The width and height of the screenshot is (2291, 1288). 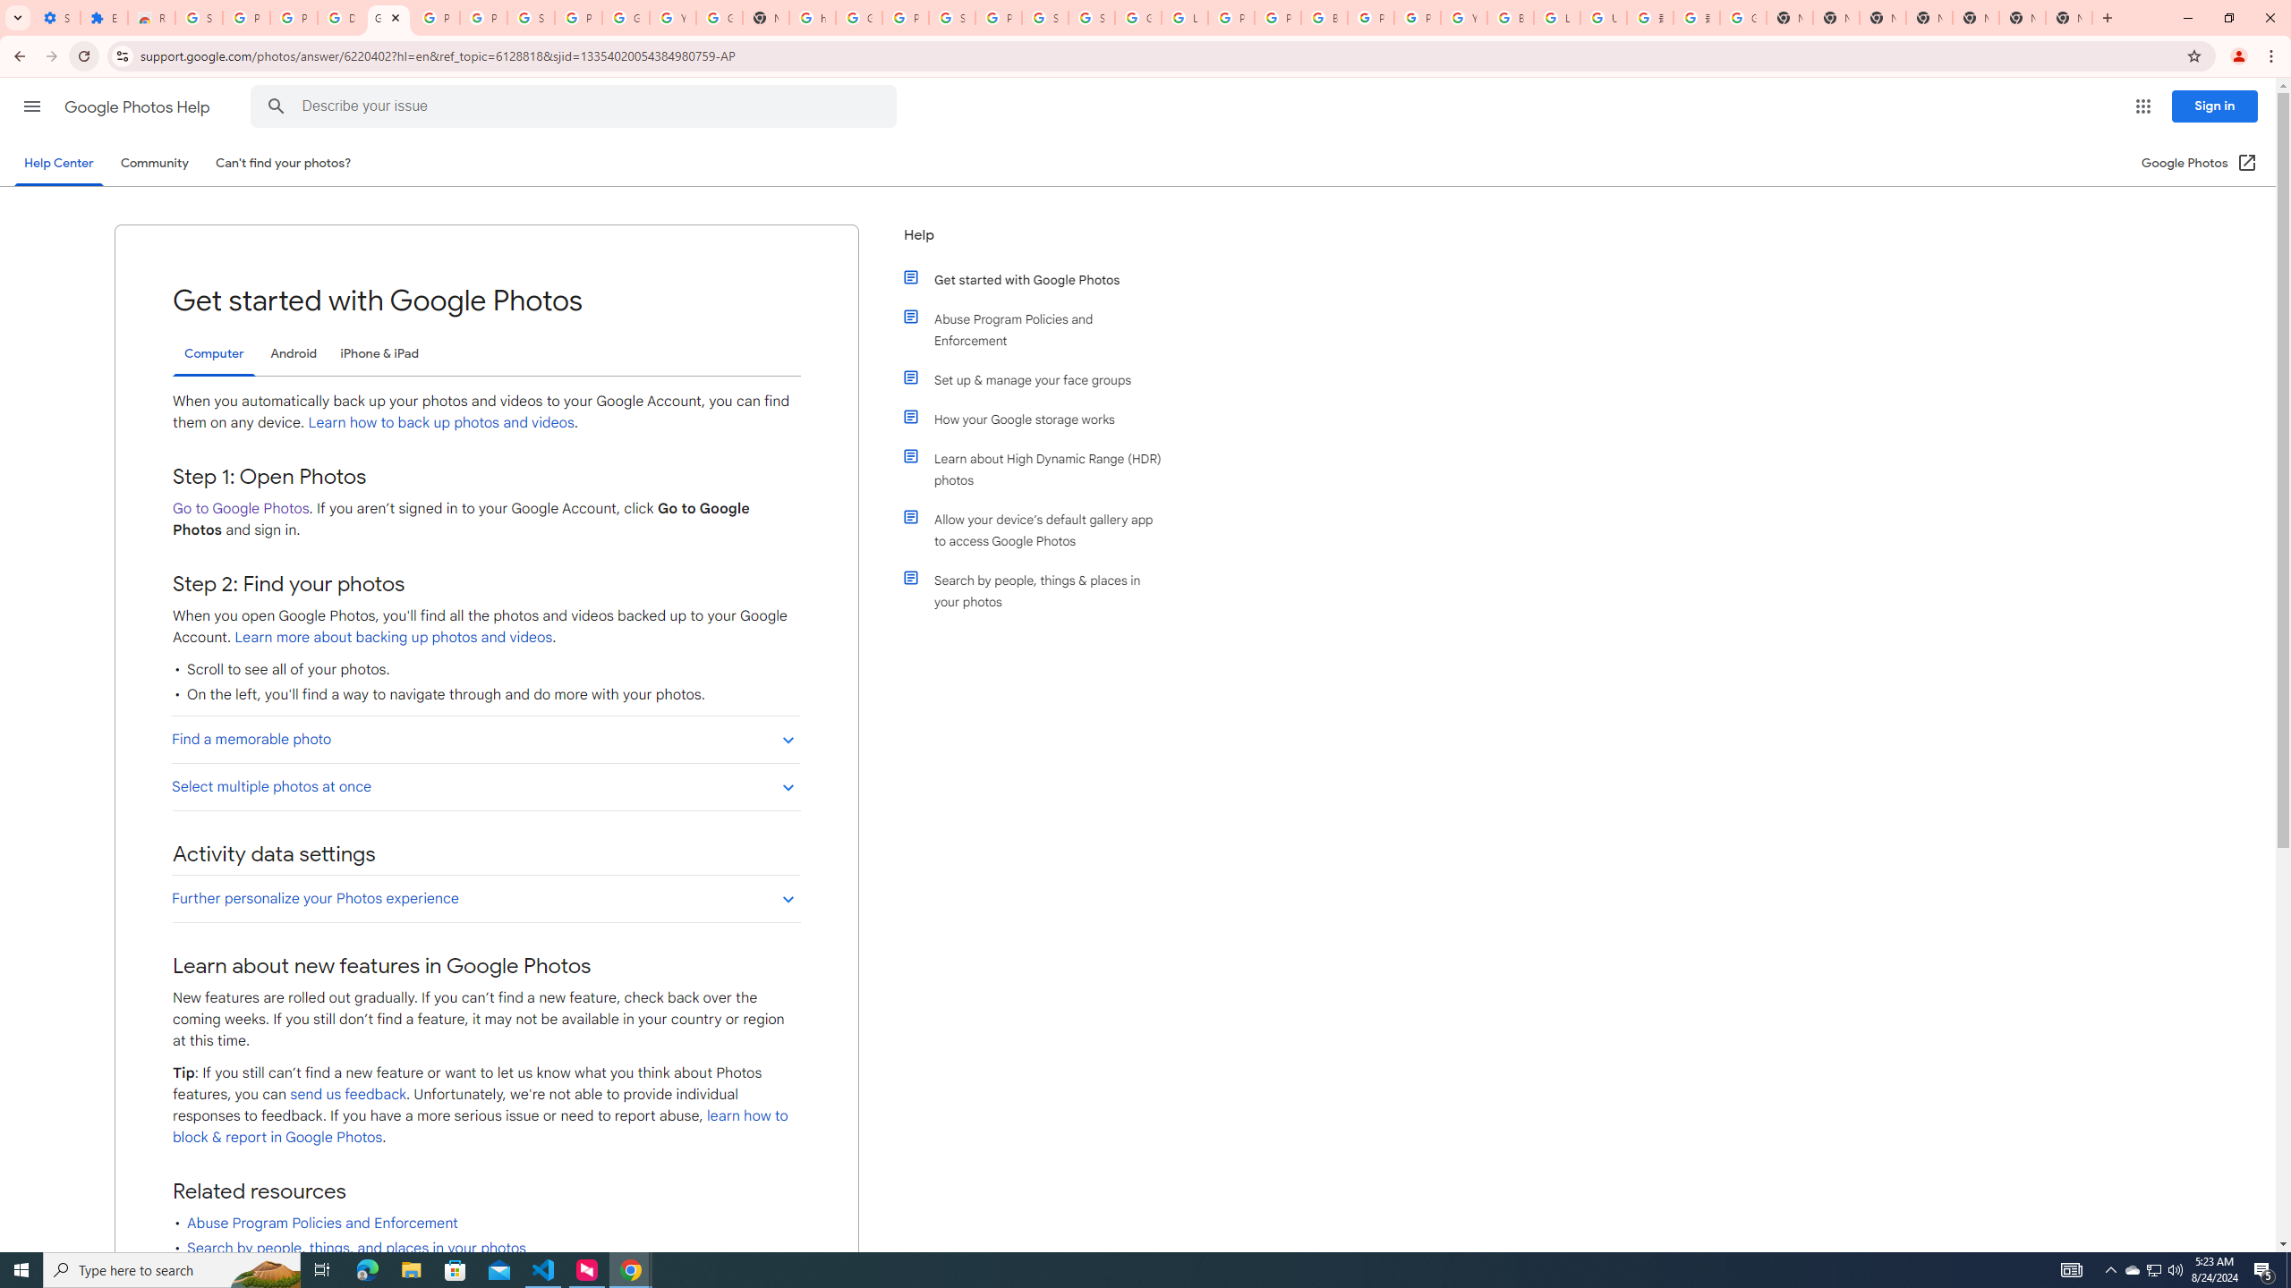 What do you see at coordinates (277, 106) in the screenshot?
I see `Search Help Center` at bounding box center [277, 106].